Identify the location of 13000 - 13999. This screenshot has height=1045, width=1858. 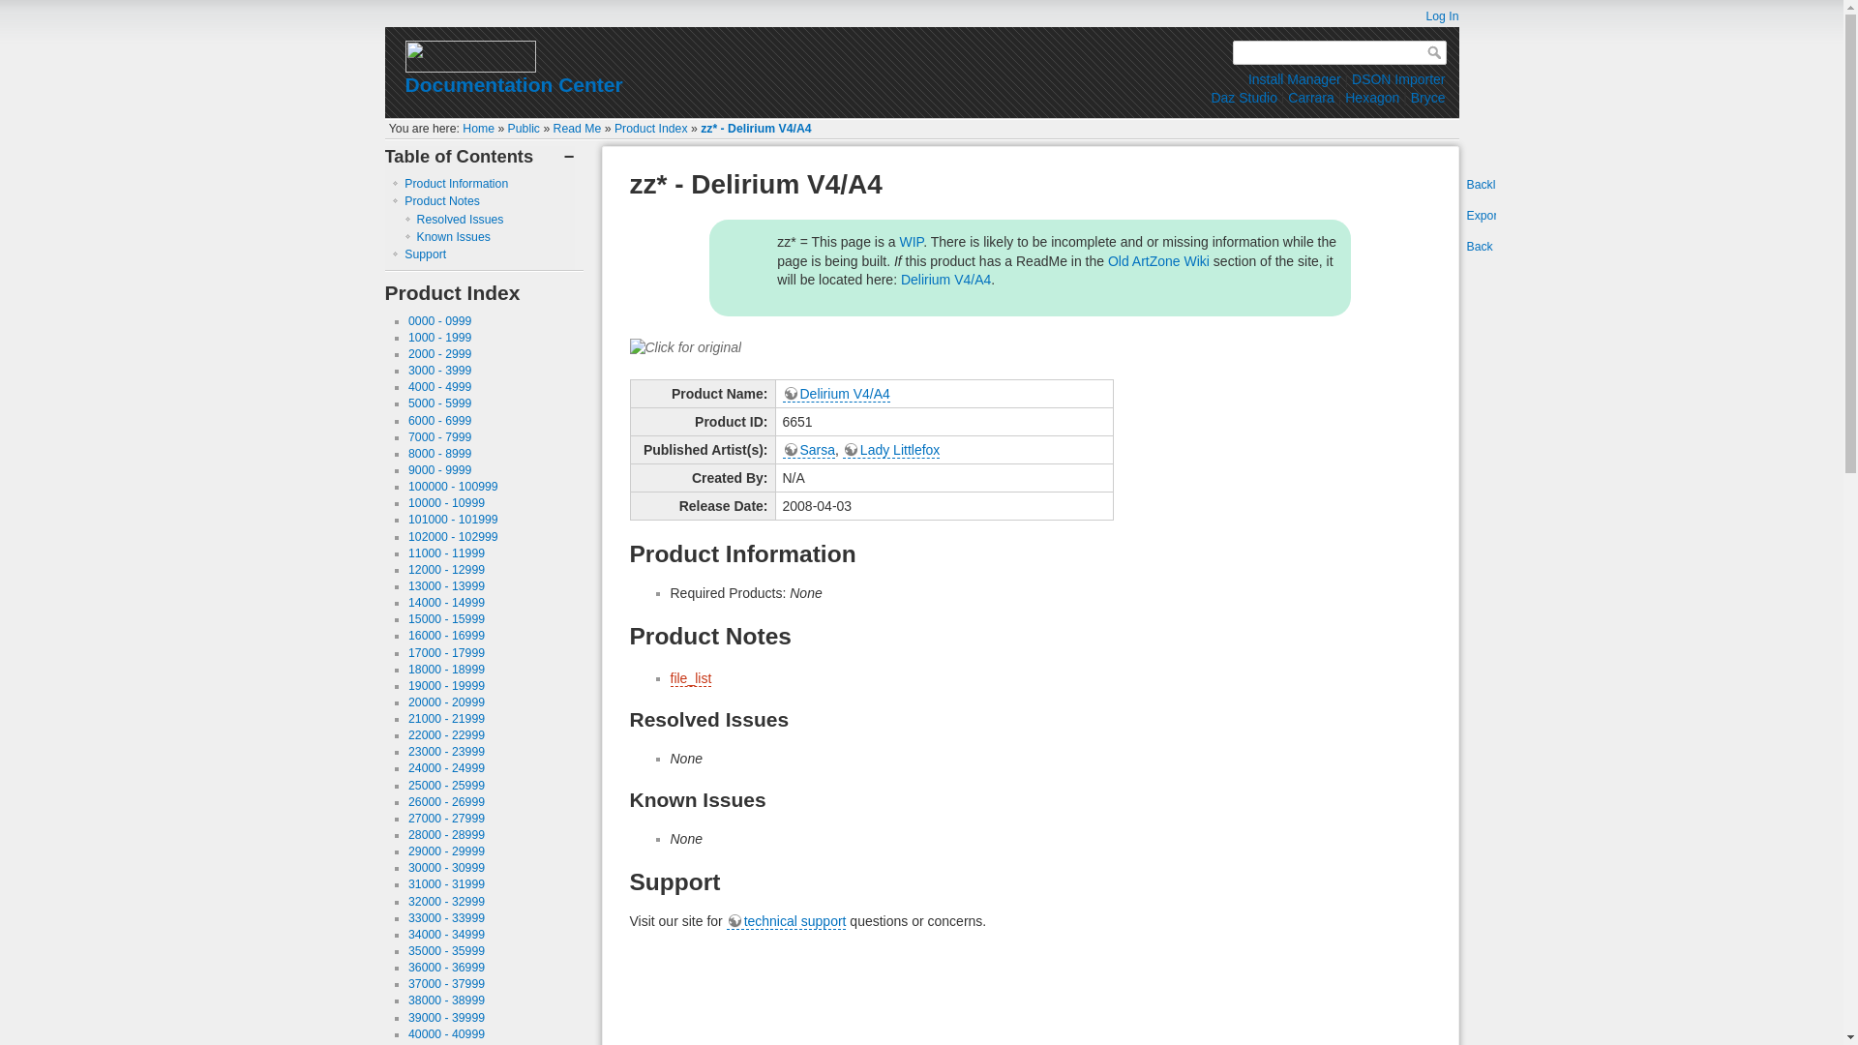
(447, 586).